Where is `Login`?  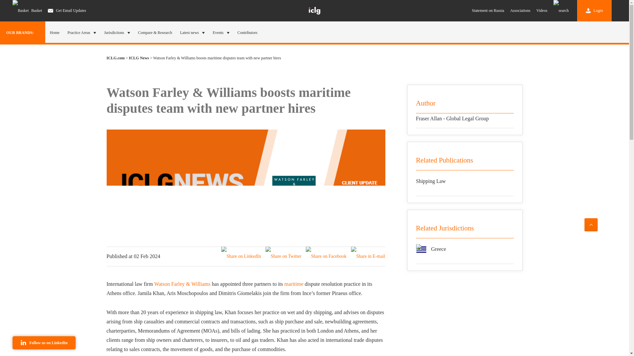
Login is located at coordinates (594, 11).